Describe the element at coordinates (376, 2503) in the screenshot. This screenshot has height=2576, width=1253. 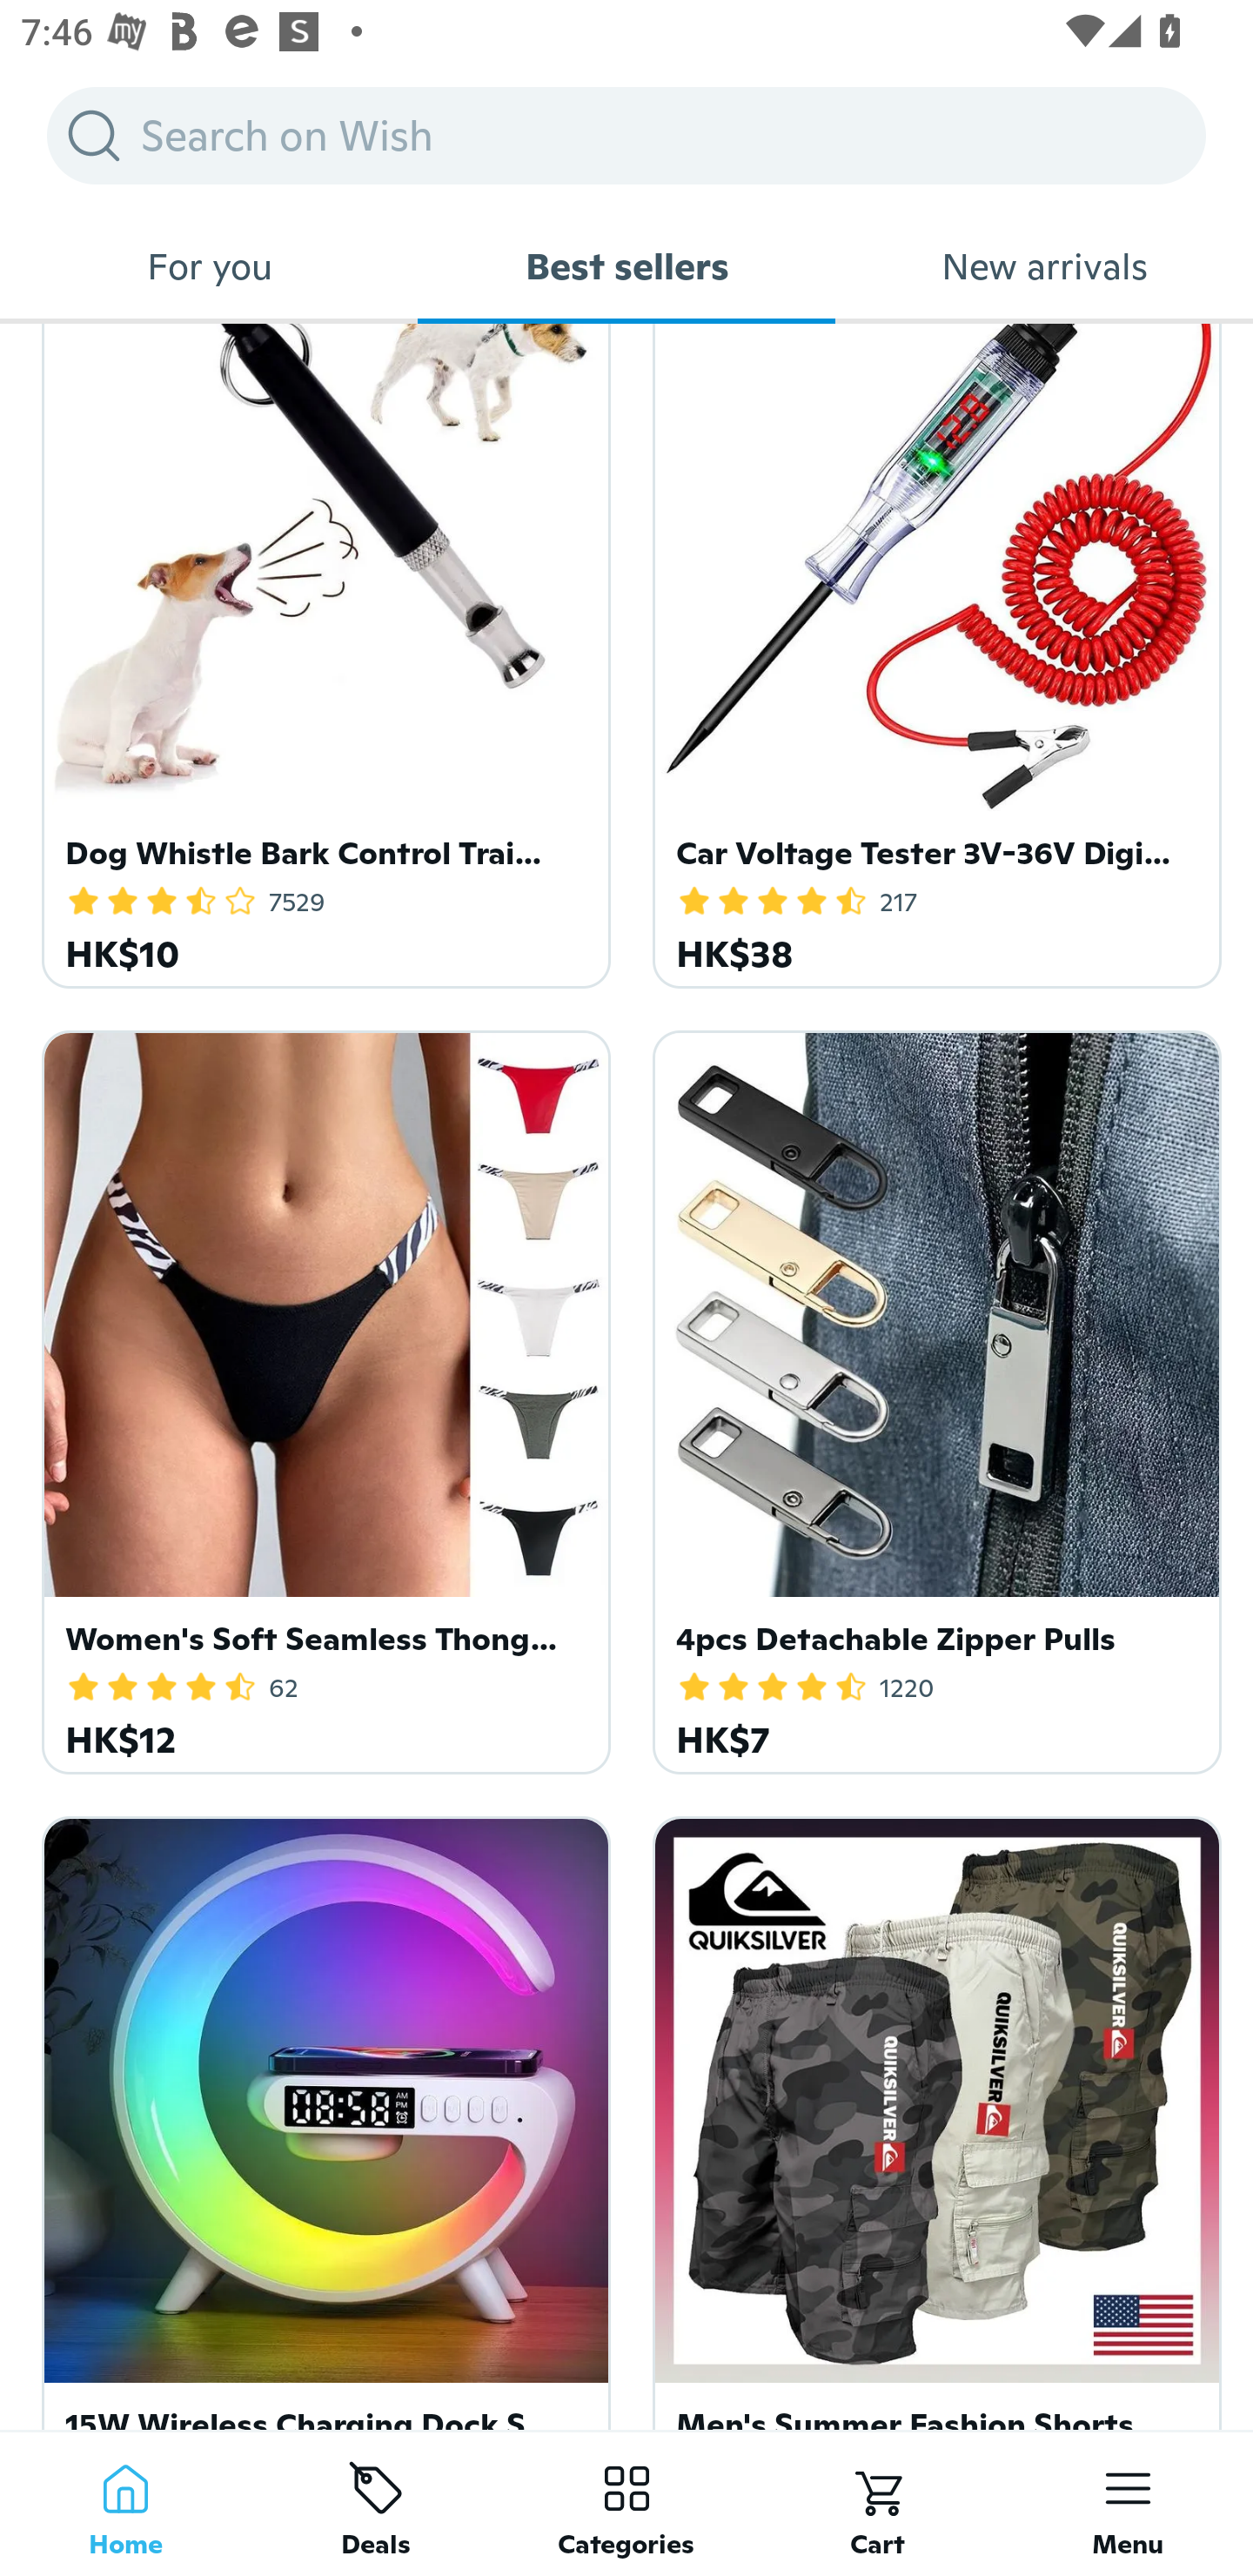
I see `Deals` at that location.